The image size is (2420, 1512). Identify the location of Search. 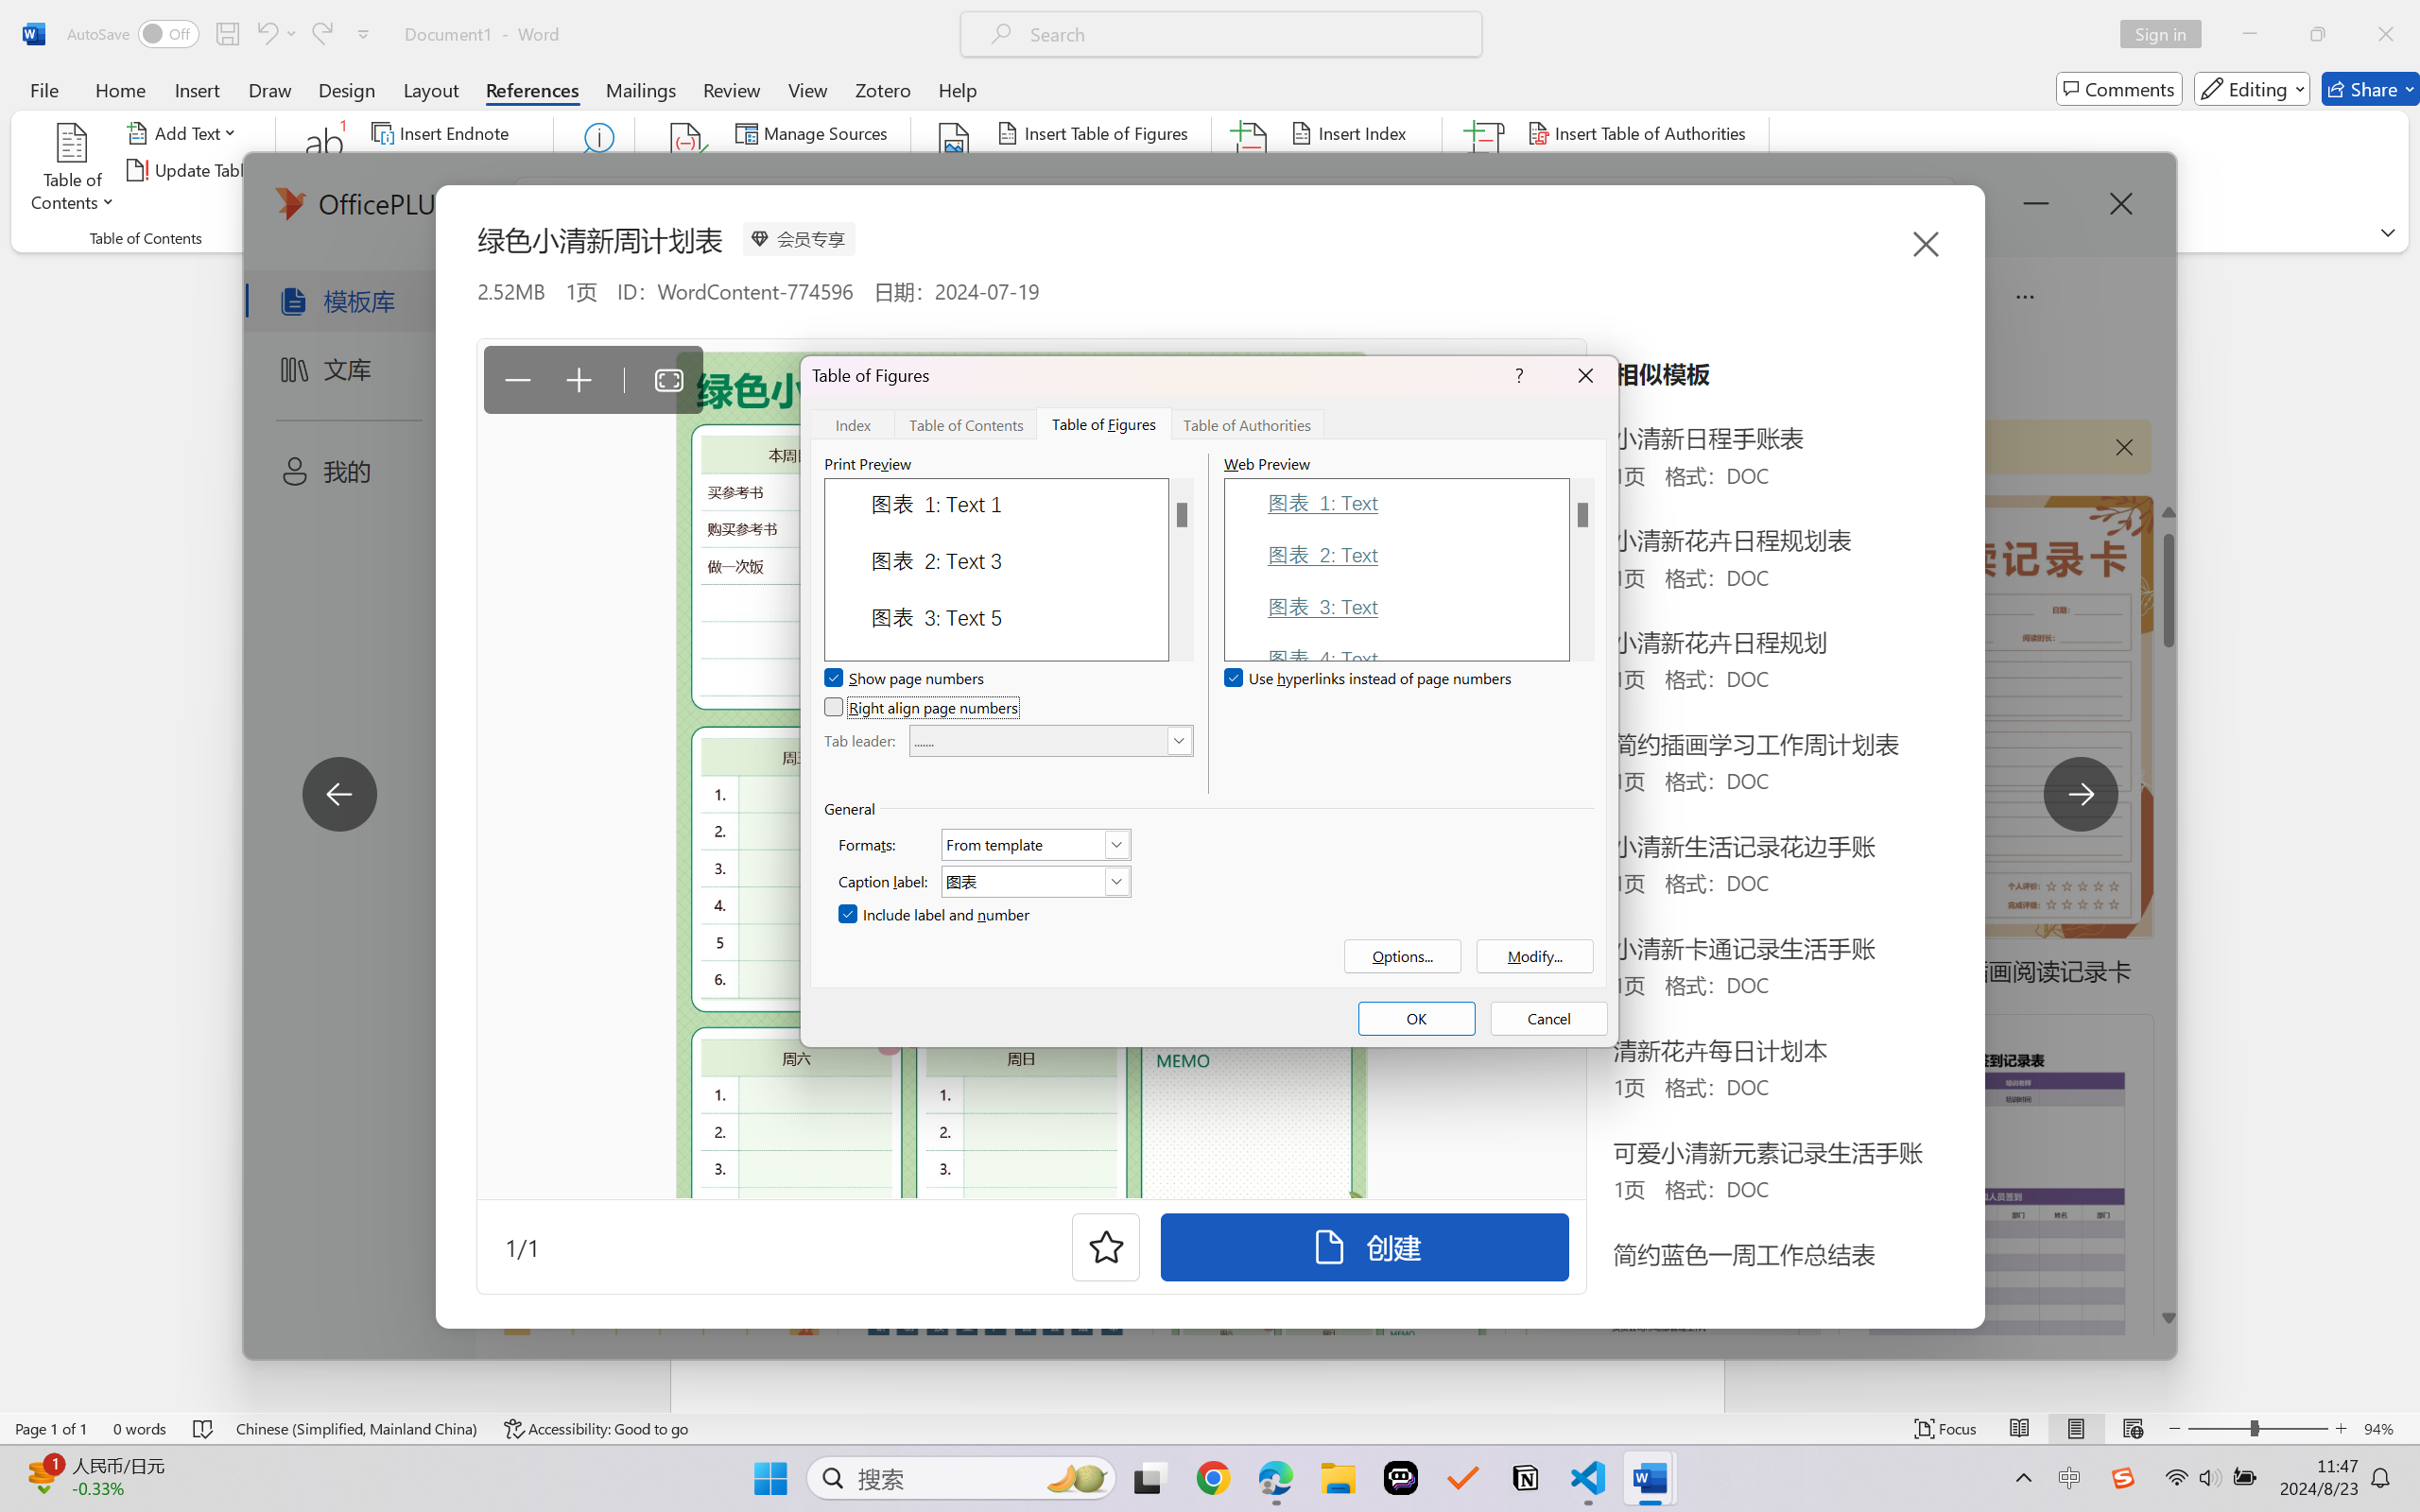
(596, 170).